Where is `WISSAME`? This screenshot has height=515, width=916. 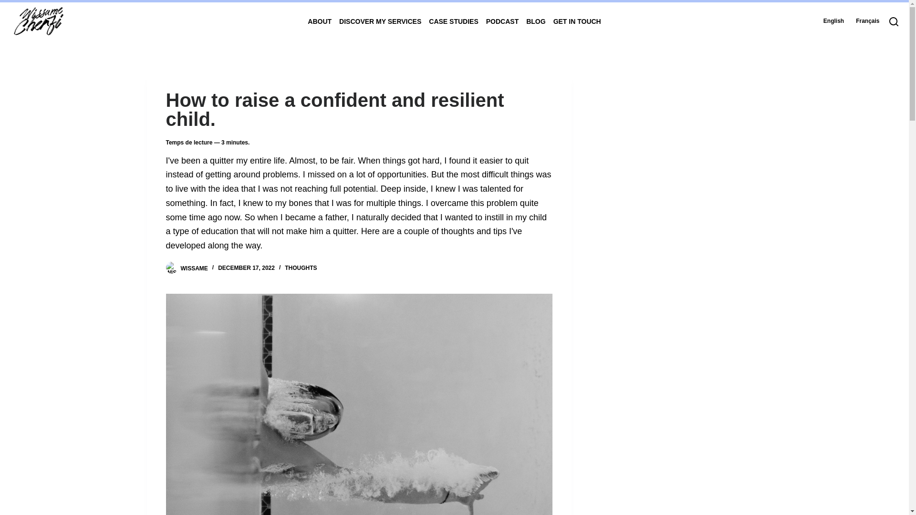 WISSAME is located at coordinates (194, 268).